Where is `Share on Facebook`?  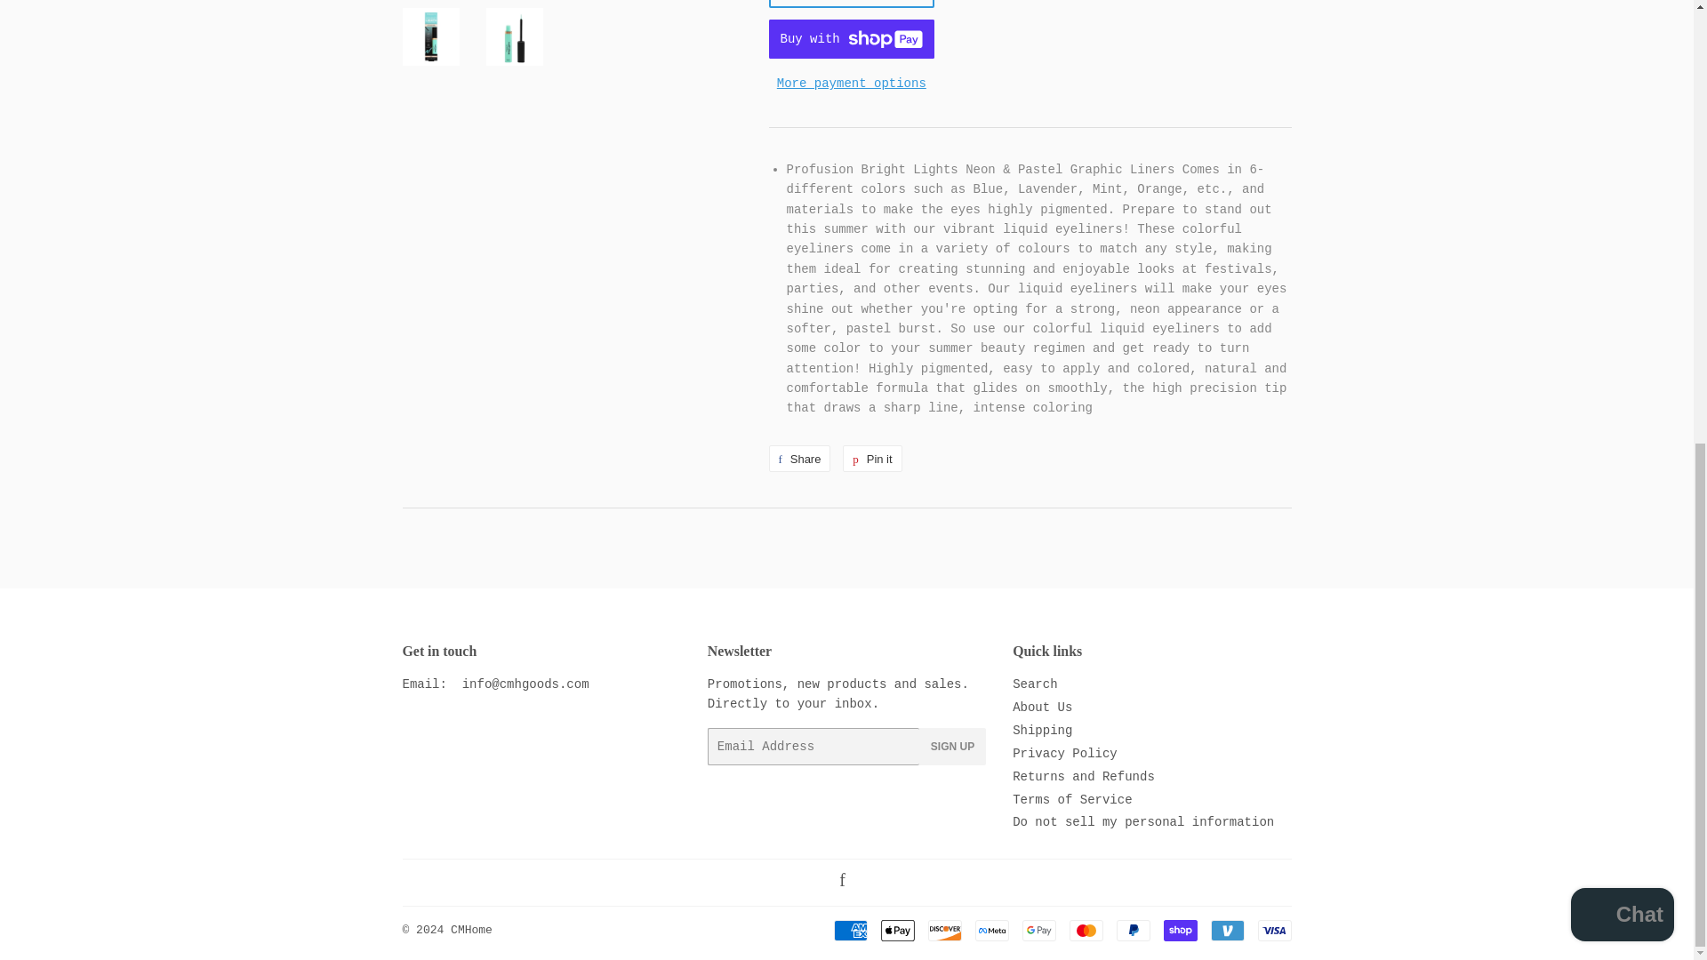
Share on Facebook is located at coordinates (798, 459).